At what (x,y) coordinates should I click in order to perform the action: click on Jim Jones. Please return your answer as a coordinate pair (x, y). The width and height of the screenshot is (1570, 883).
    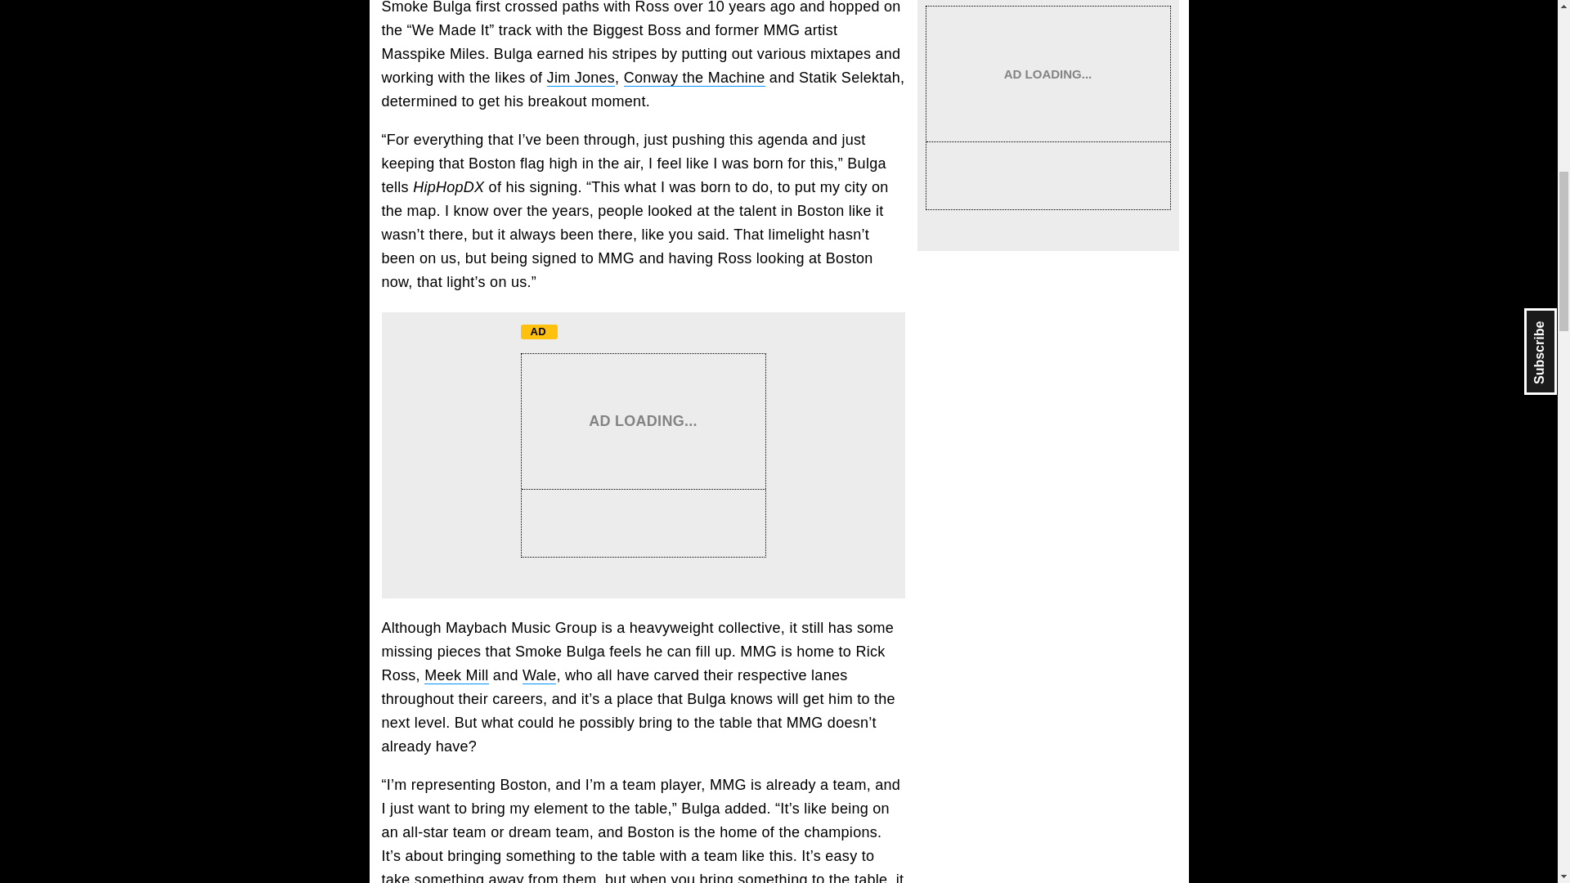
    Looking at the image, I should click on (581, 78).